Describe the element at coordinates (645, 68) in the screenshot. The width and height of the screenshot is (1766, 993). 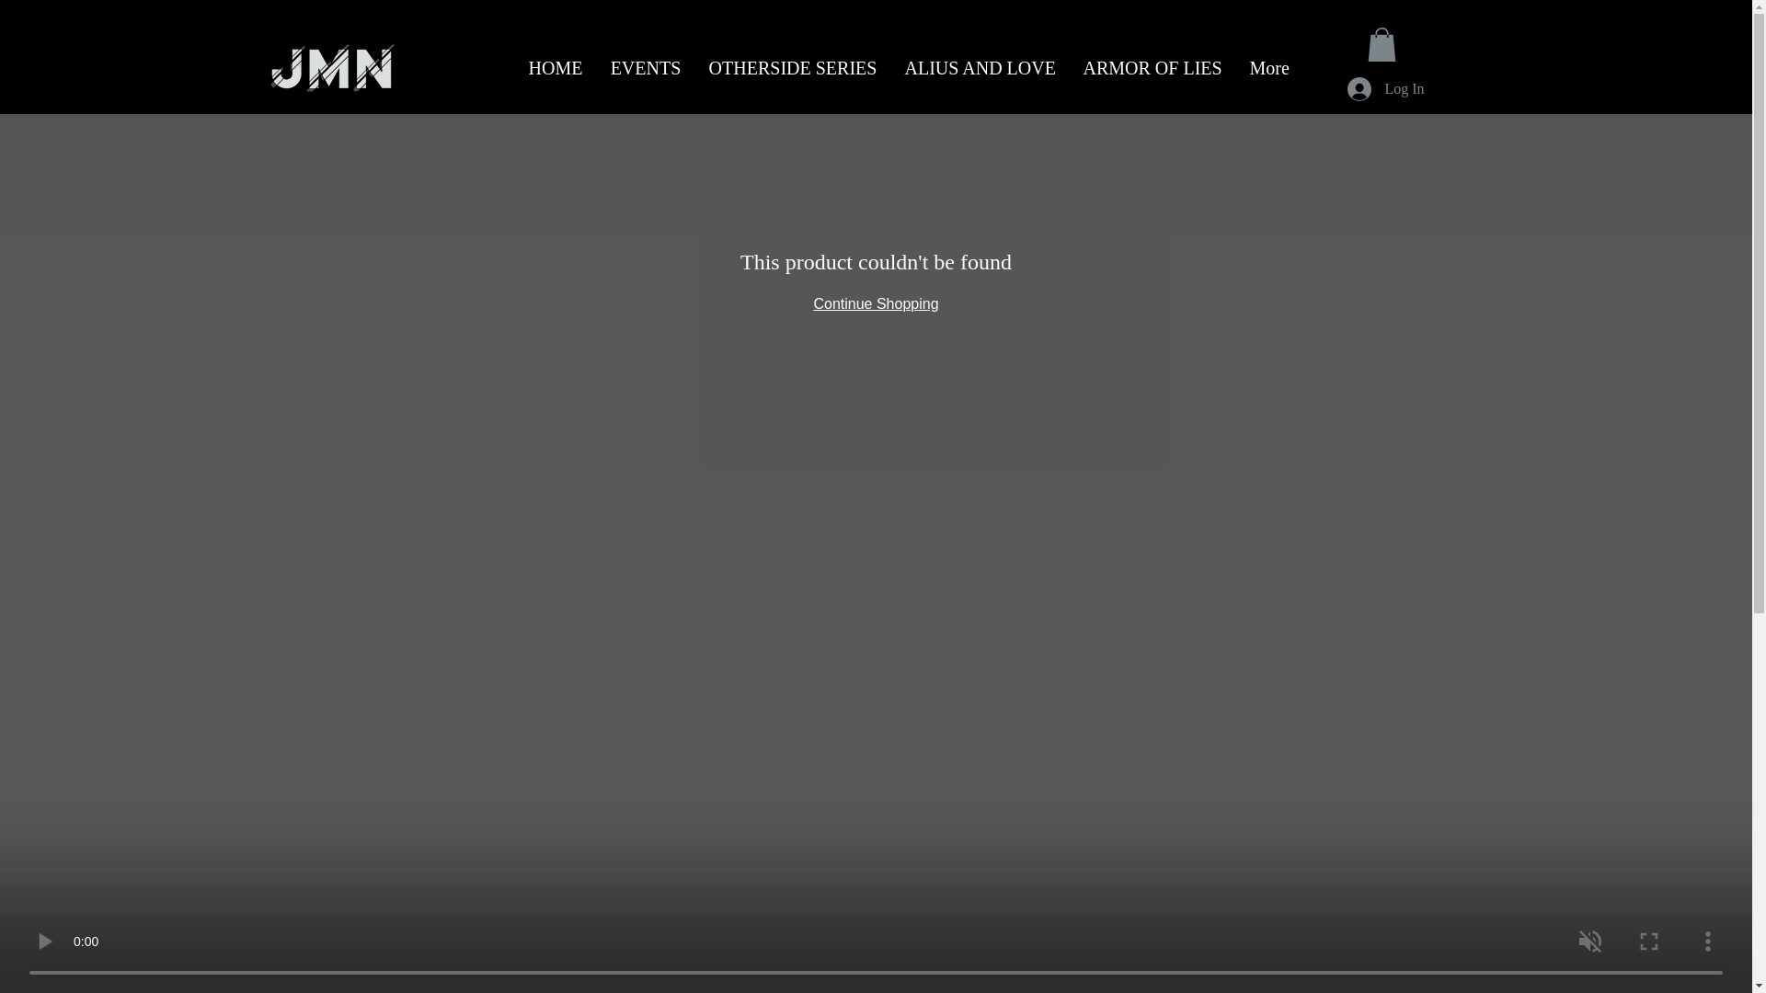
I see `EVENTS` at that location.